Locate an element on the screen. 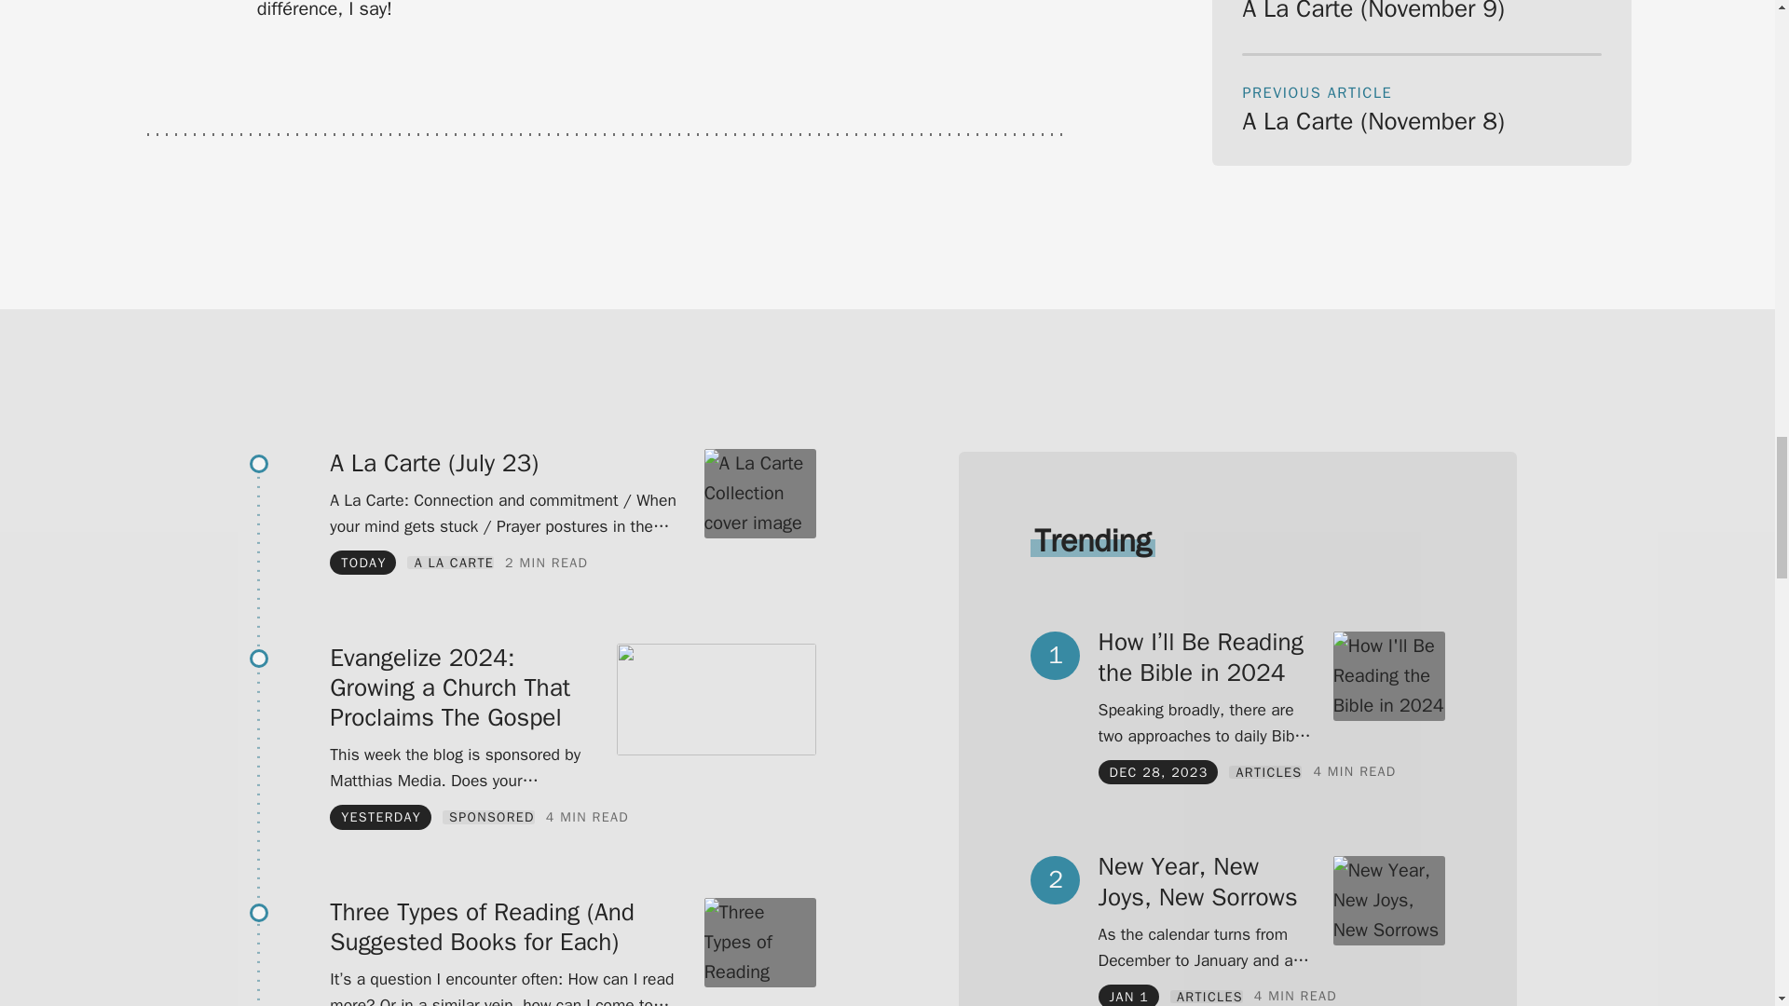 The height and width of the screenshot is (1006, 1789). 599 words is located at coordinates (587, 817).